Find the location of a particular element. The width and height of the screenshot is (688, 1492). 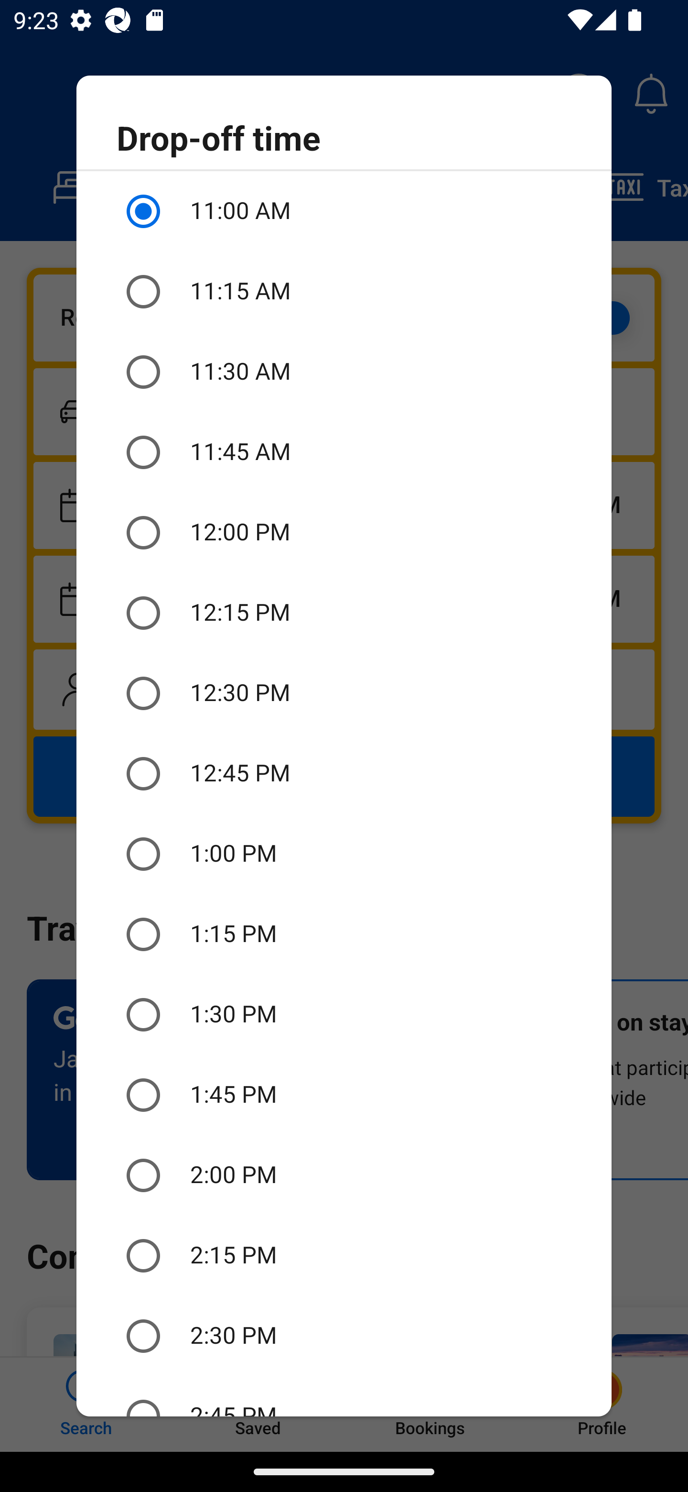

2:30 PM is located at coordinates (344, 1336).